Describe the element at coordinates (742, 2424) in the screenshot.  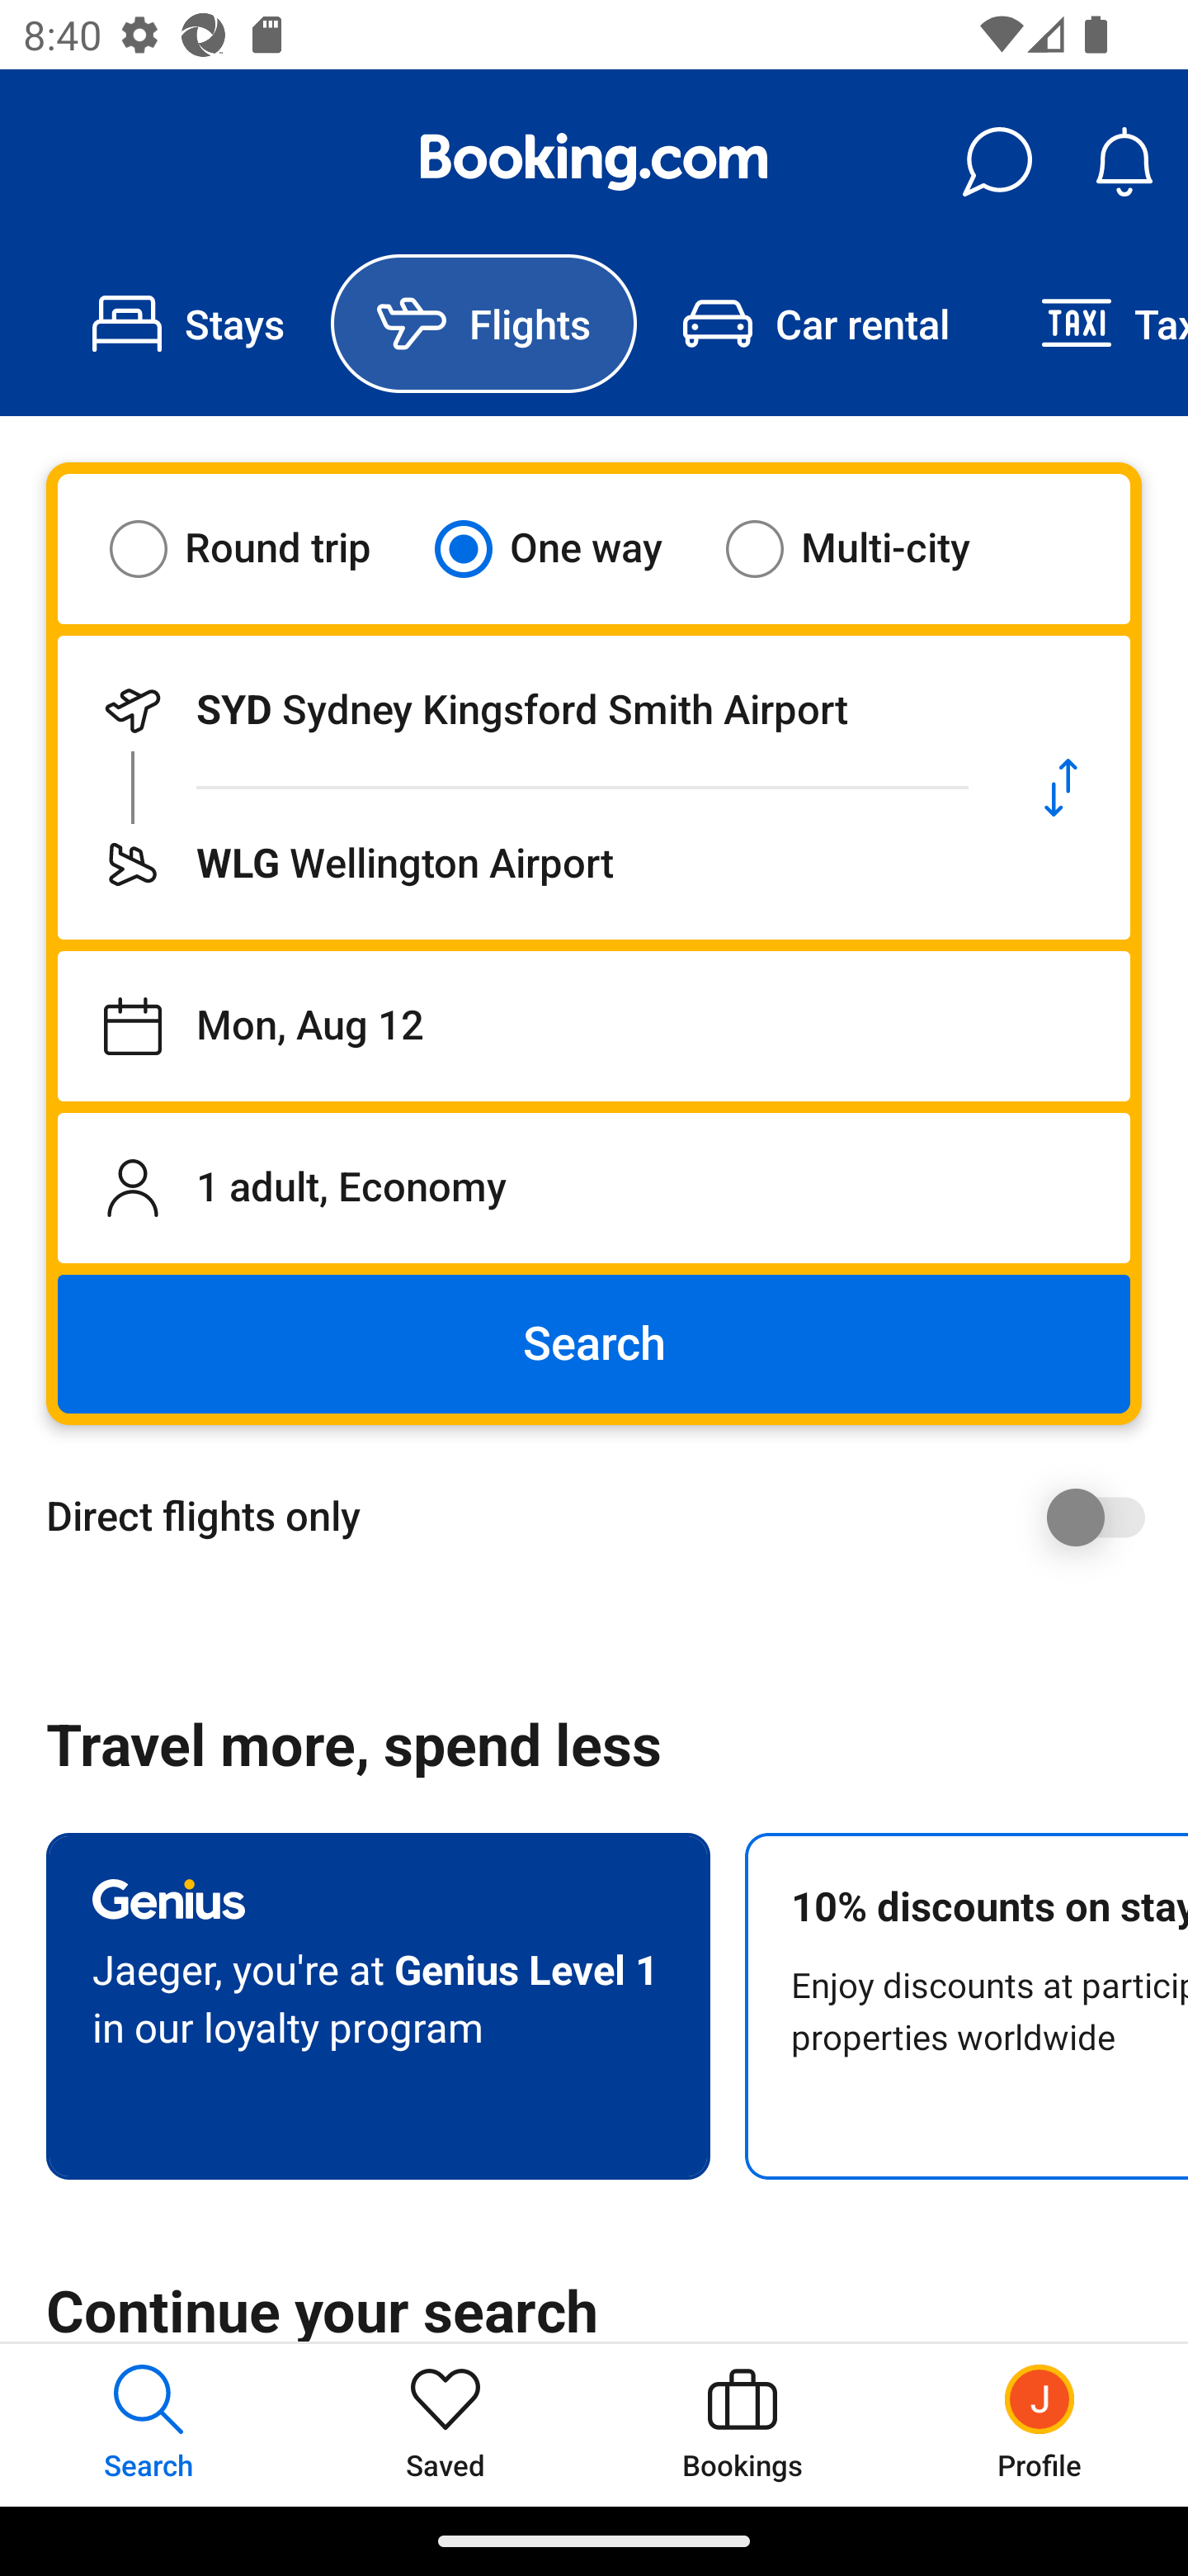
I see `Bookings` at that location.